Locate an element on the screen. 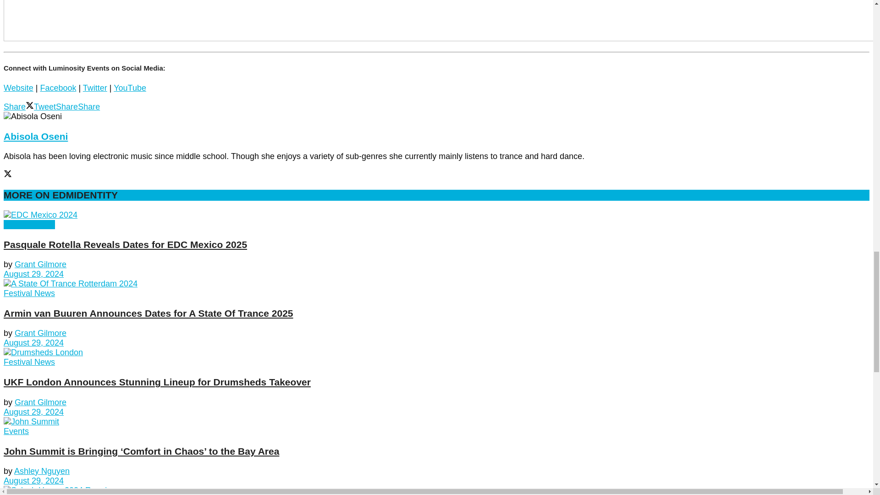 The width and height of the screenshot is (880, 495). Share is located at coordinates (67, 106).